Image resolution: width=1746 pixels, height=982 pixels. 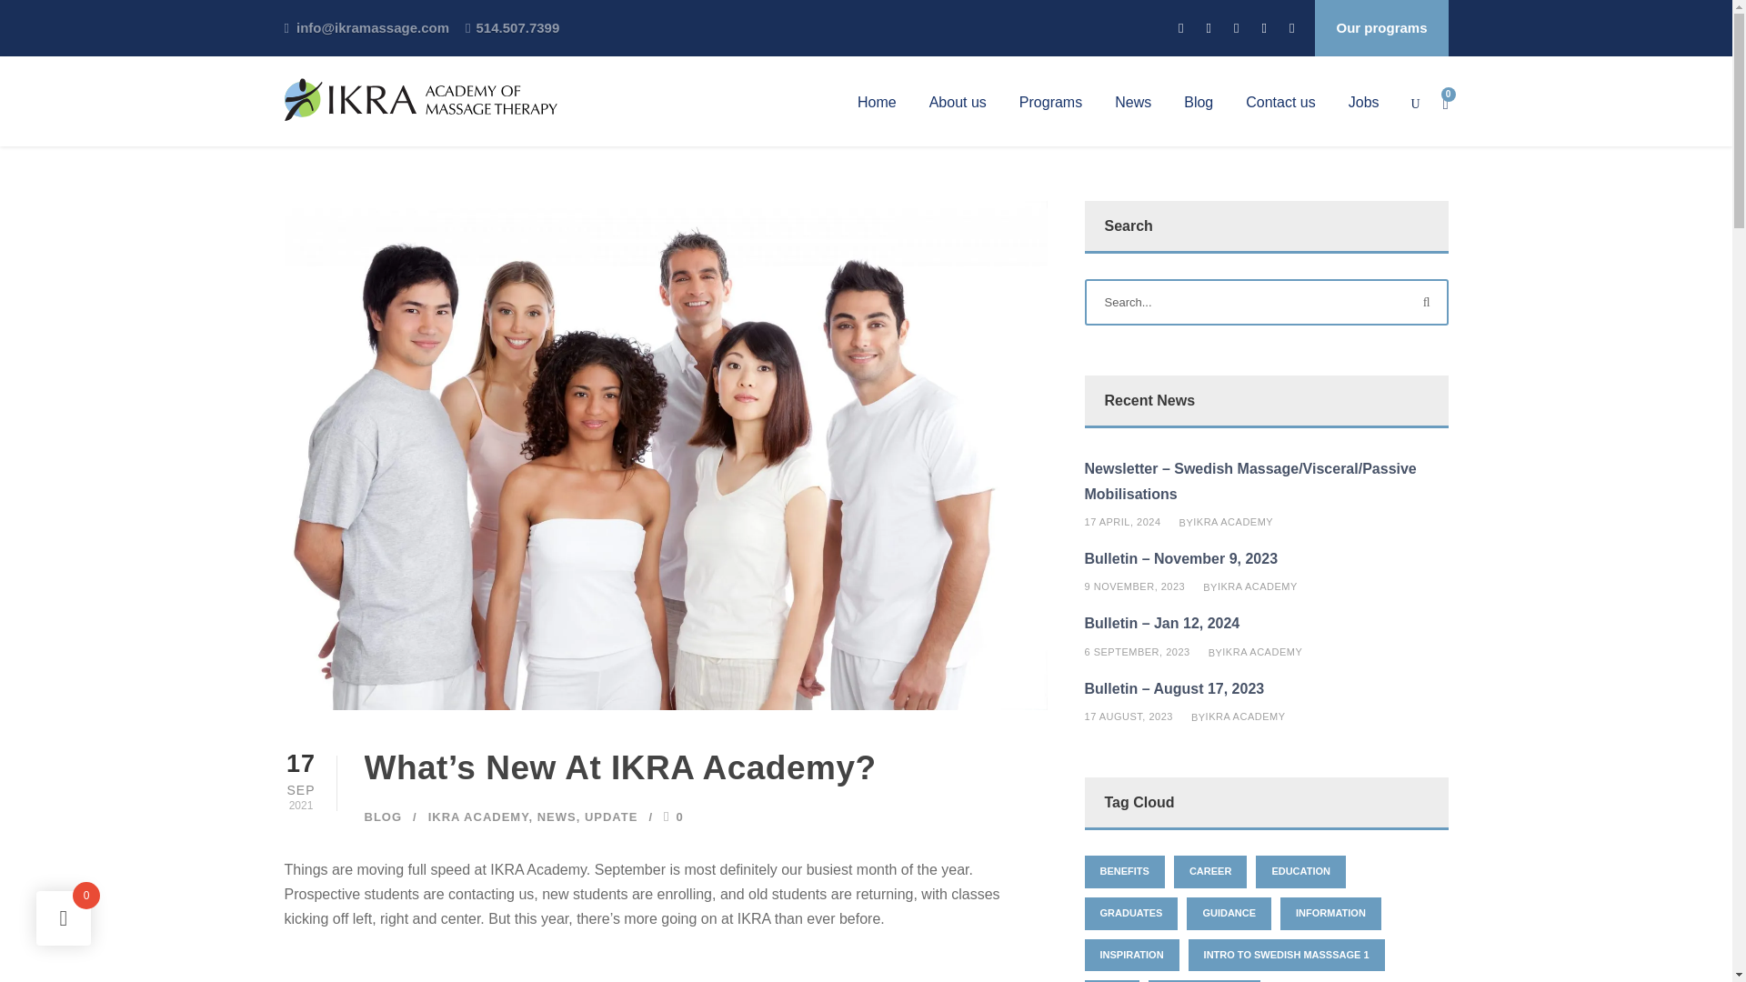 I want to click on Posts by Ikra Academy, so click(x=1257, y=586).